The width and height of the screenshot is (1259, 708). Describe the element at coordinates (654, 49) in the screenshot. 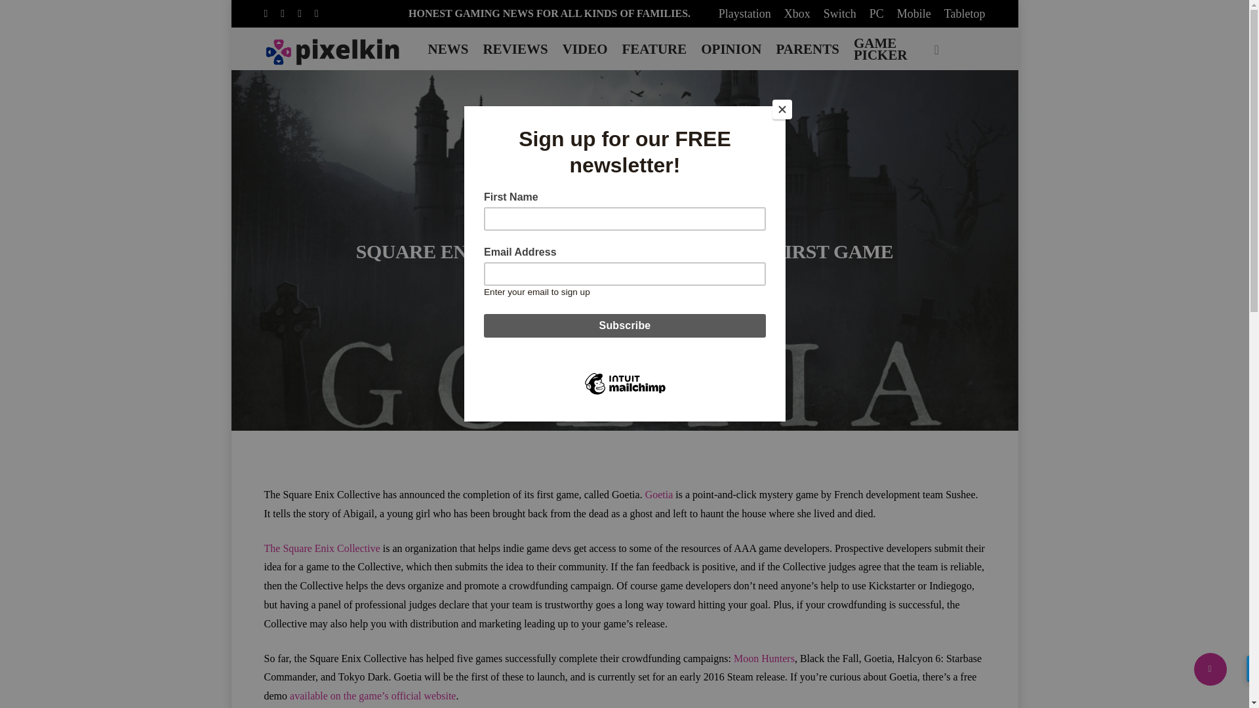

I see `FEATURE` at that location.